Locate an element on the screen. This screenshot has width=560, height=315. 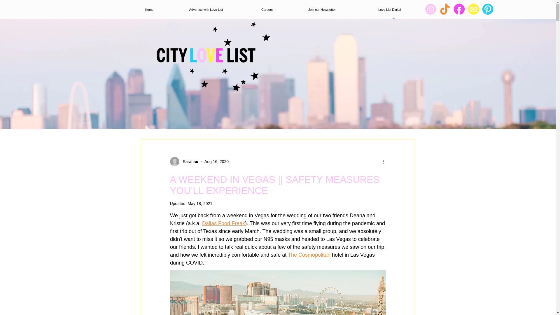
Home is located at coordinates (149, 10).